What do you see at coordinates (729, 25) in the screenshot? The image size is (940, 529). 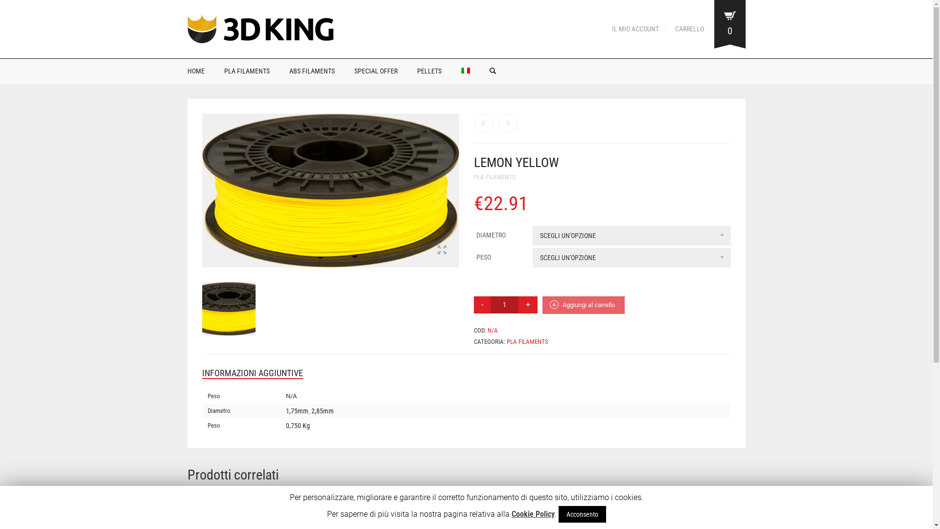 I see `0` at bounding box center [729, 25].